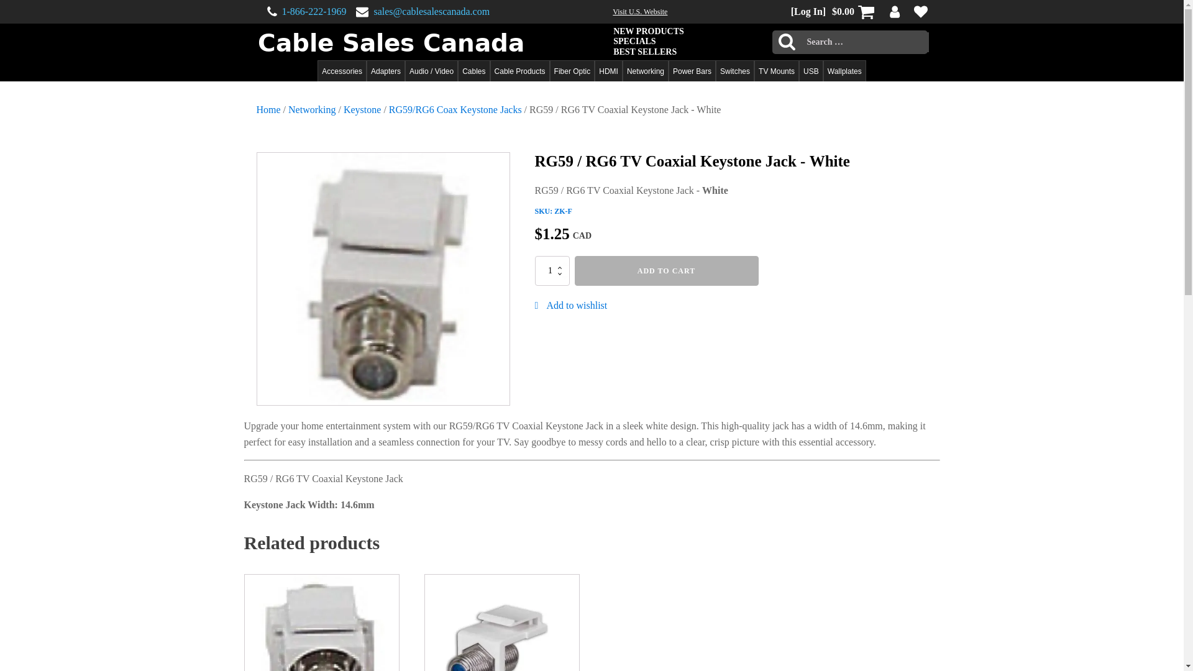  I want to click on ZK-F-2.jpg, so click(383, 279).